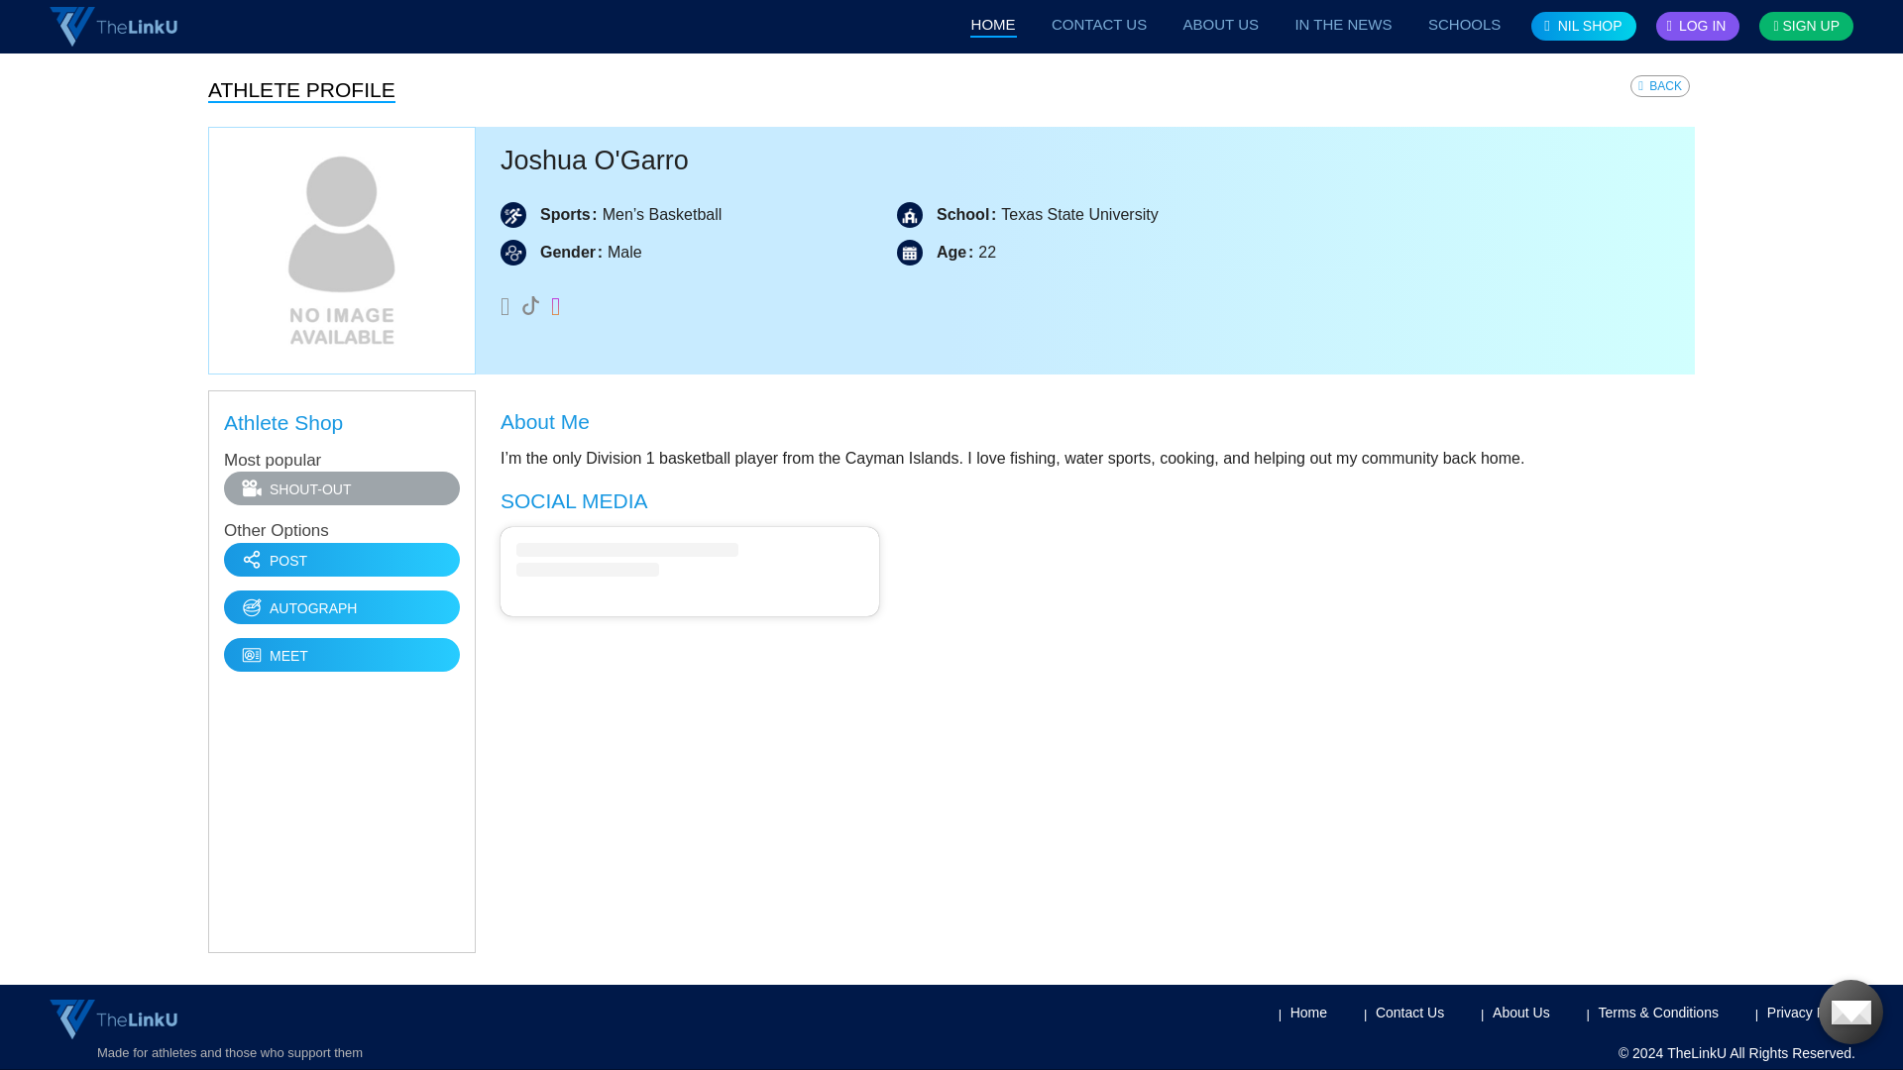 The image size is (1903, 1070). I want to click on AUTOGRAPH, so click(342, 606).